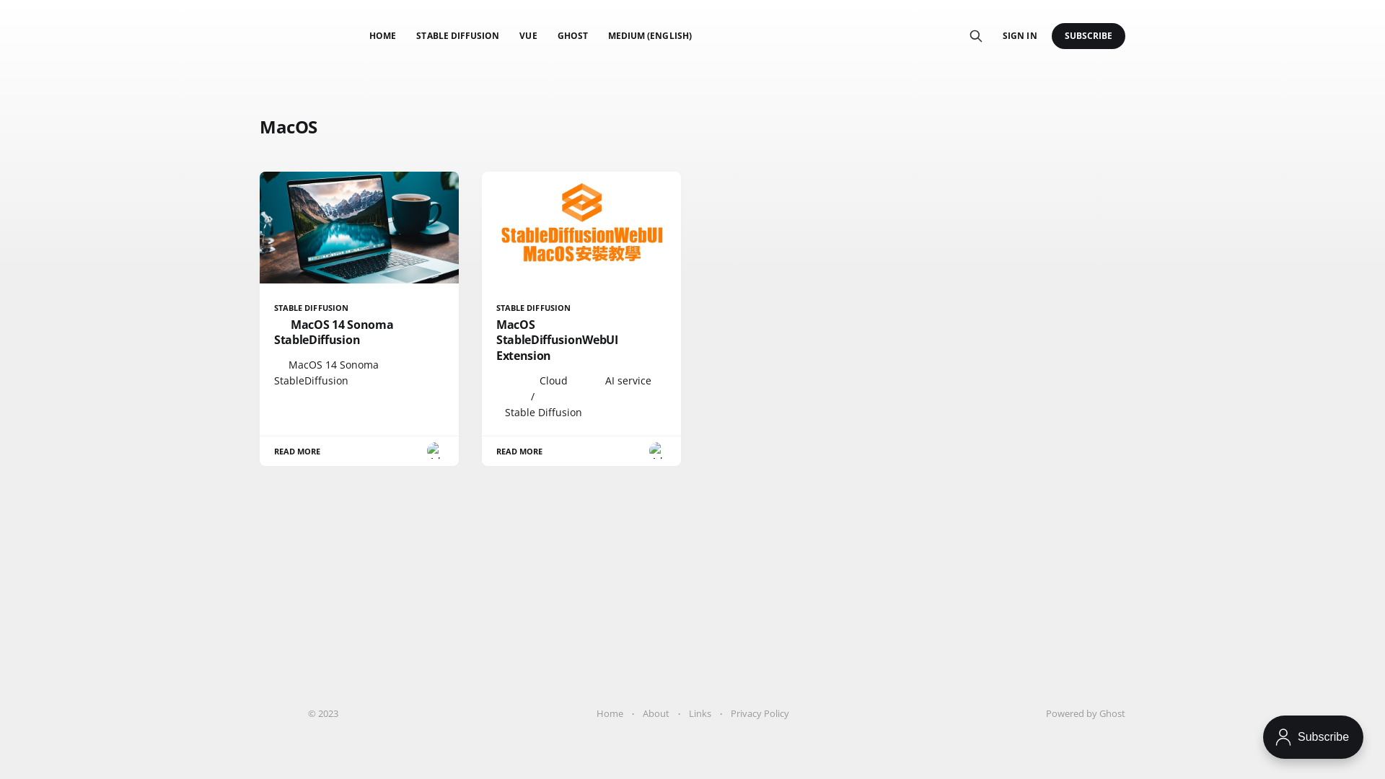  What do you see at coordinates (650, 36) in the screenshot?
I see `MEDIUM (ENGLISH)` at bounding box center [650, 36].